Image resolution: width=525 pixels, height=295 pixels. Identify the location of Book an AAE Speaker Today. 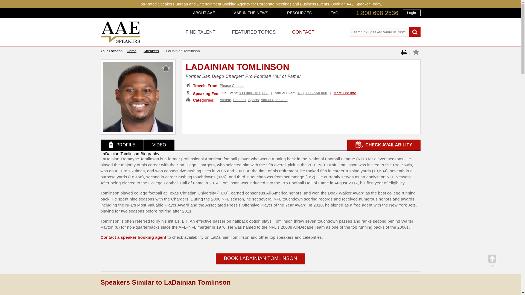
(356, 4).